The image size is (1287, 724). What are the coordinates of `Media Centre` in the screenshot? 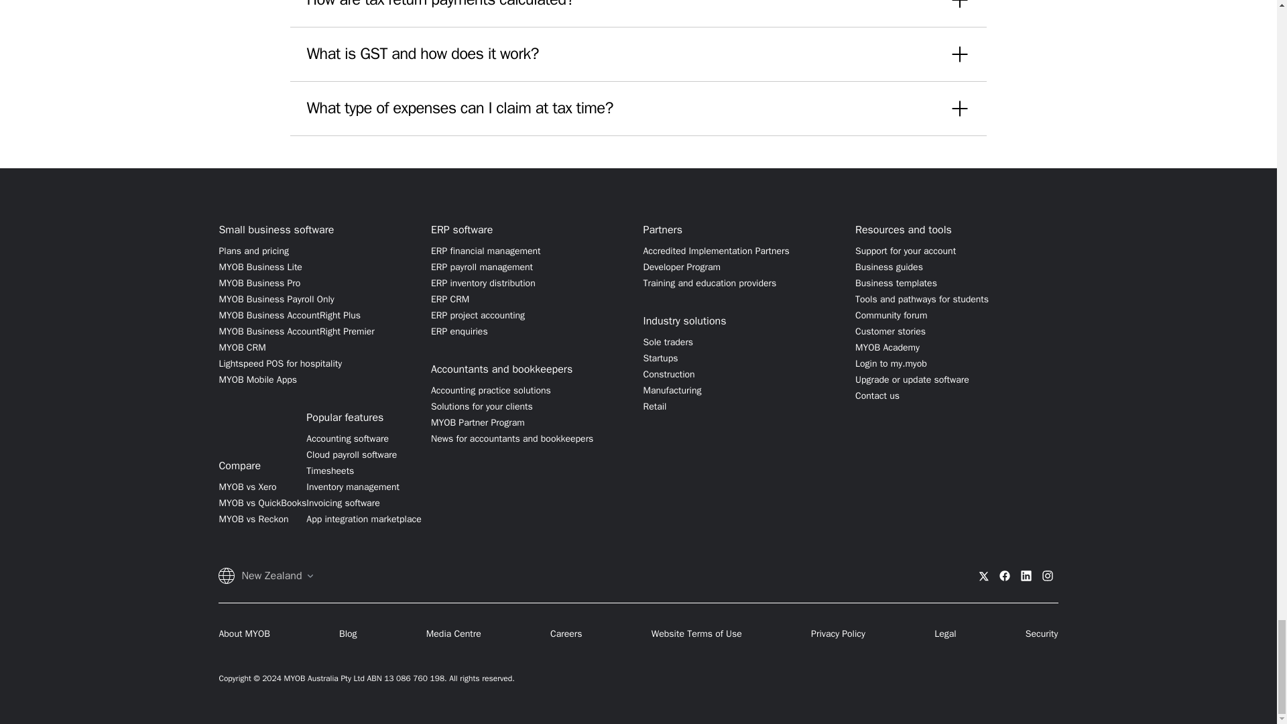 It's located at (453, 633).